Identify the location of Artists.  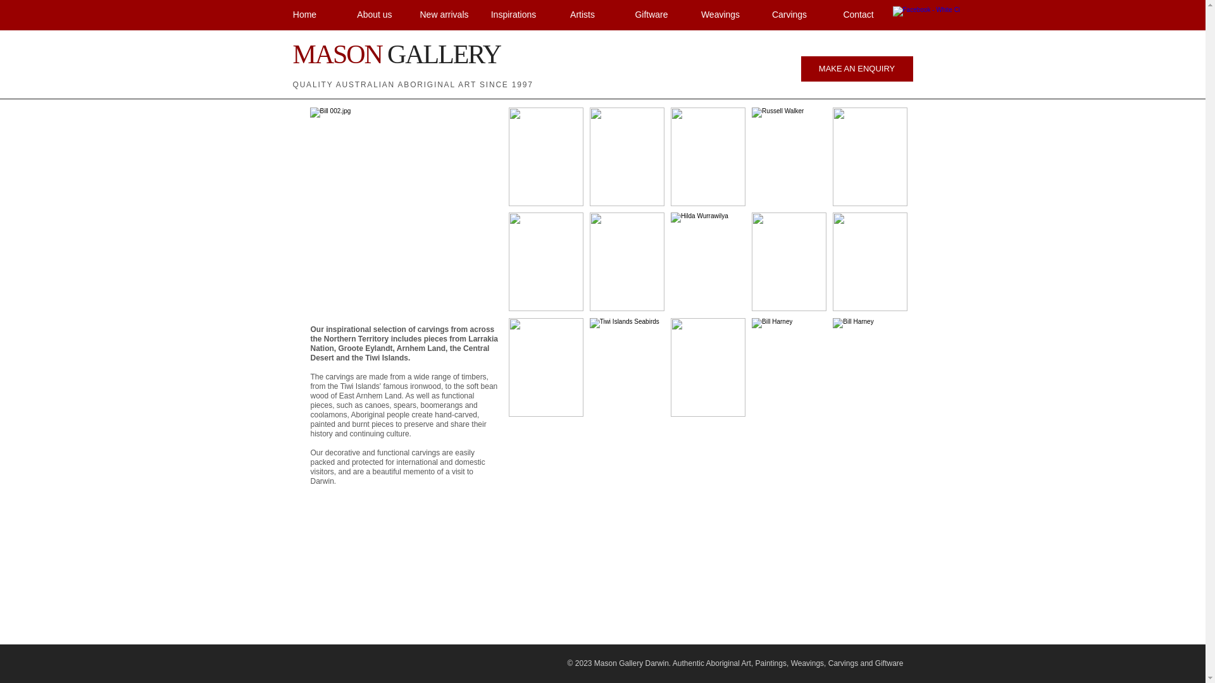
(582, 15).